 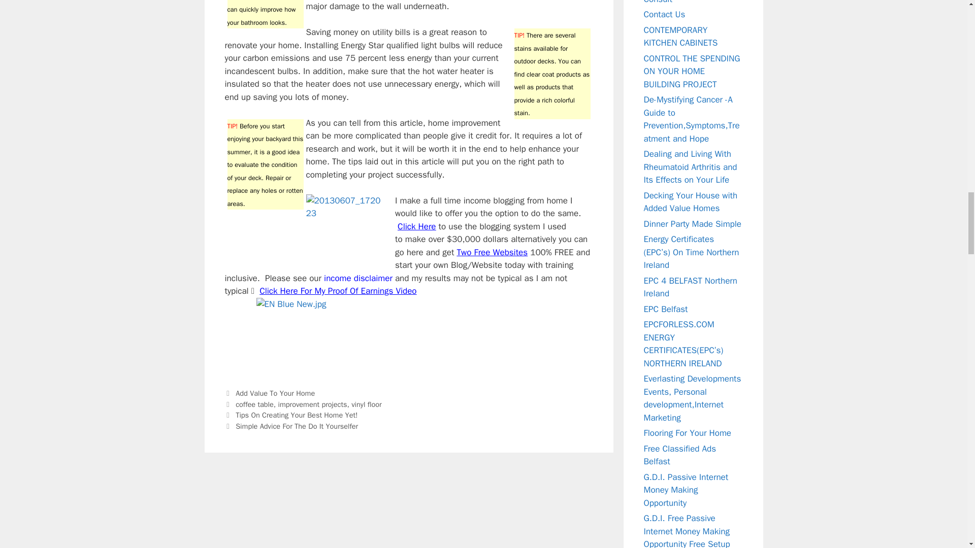 I want to click on Tips On Creating Your Best Home Yet!, so click(x=297, y=415).